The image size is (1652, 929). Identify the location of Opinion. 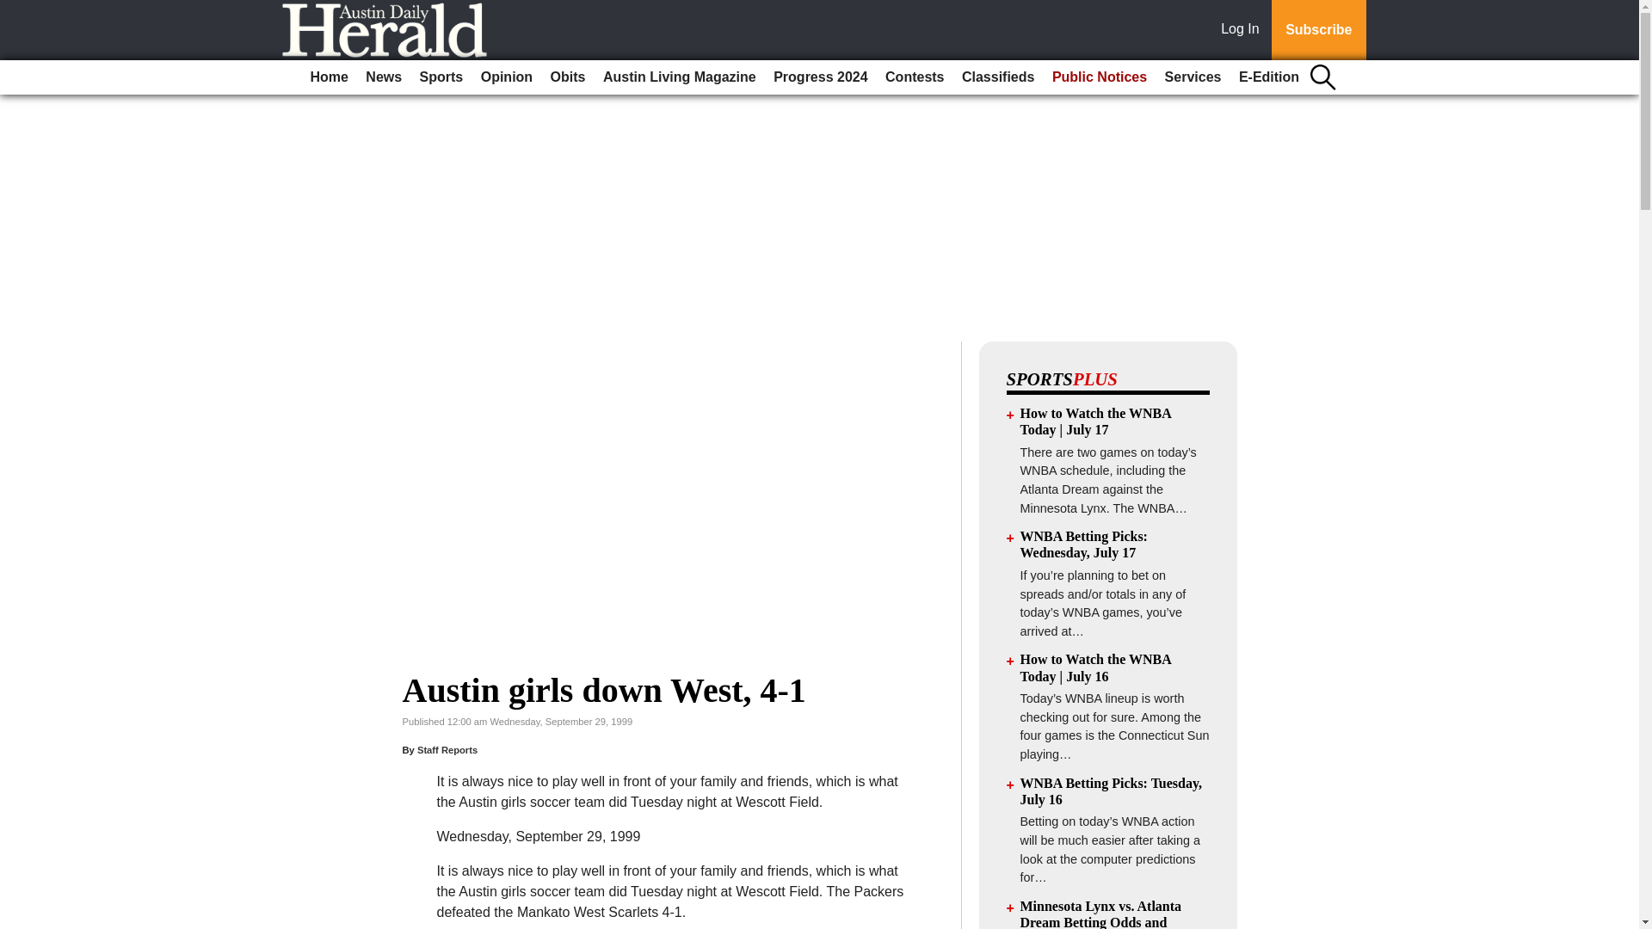
(507, 77).